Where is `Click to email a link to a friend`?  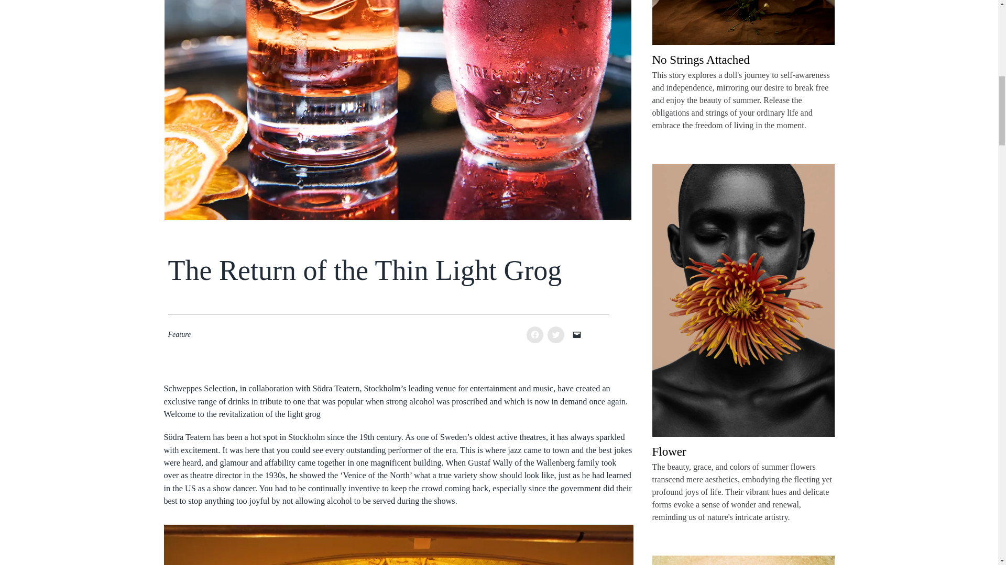 Click to email a link to a friend is located at coordinates (576, 335).